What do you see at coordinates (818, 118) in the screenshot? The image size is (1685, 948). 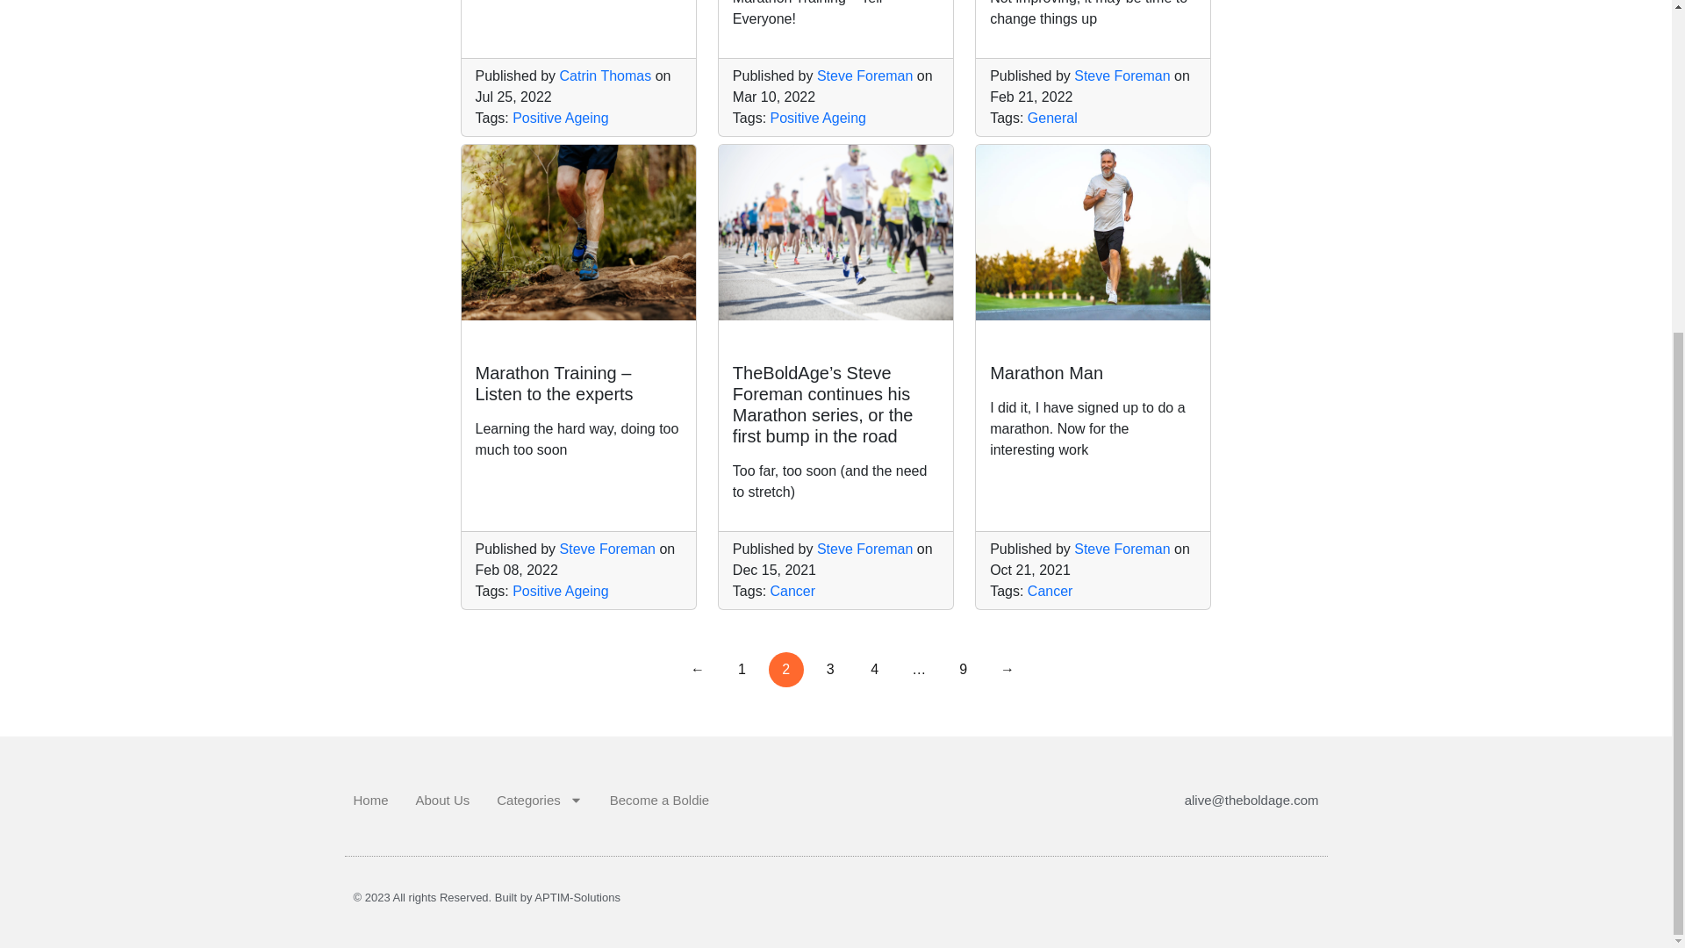 I see `Positive Ageing` at bounding box center [818, 118].